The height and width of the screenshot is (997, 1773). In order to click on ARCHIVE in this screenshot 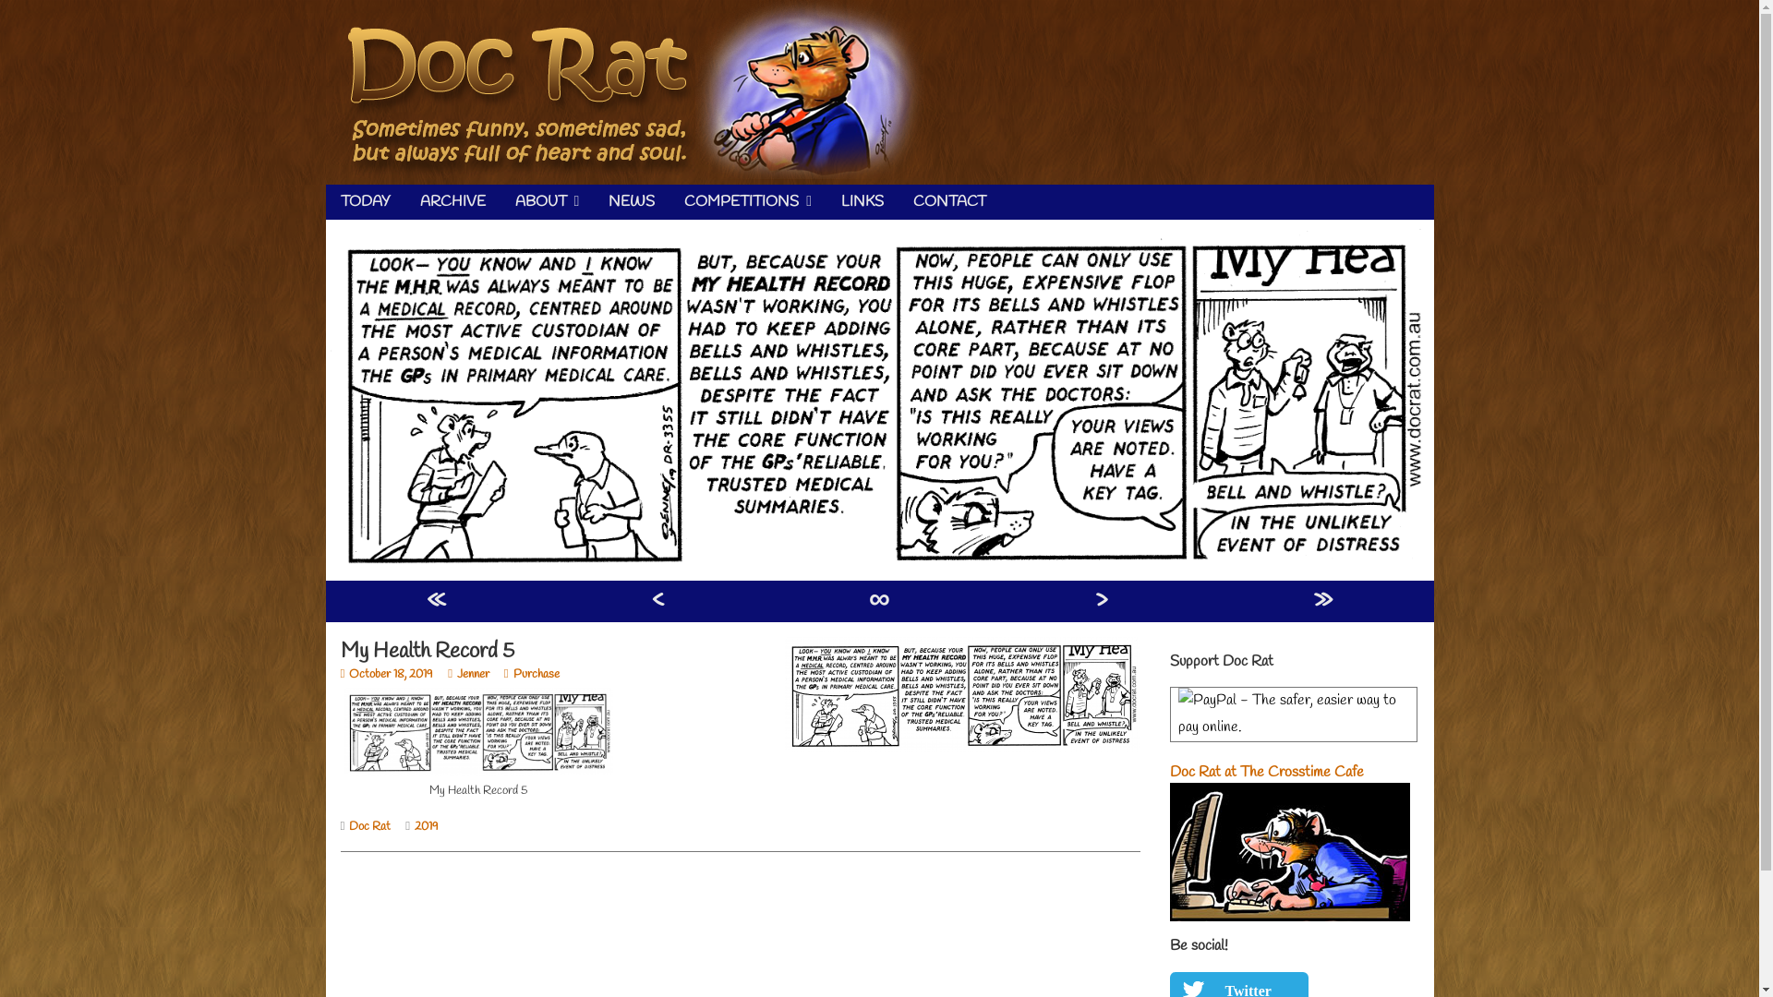, I will do `click(452, 202)`.